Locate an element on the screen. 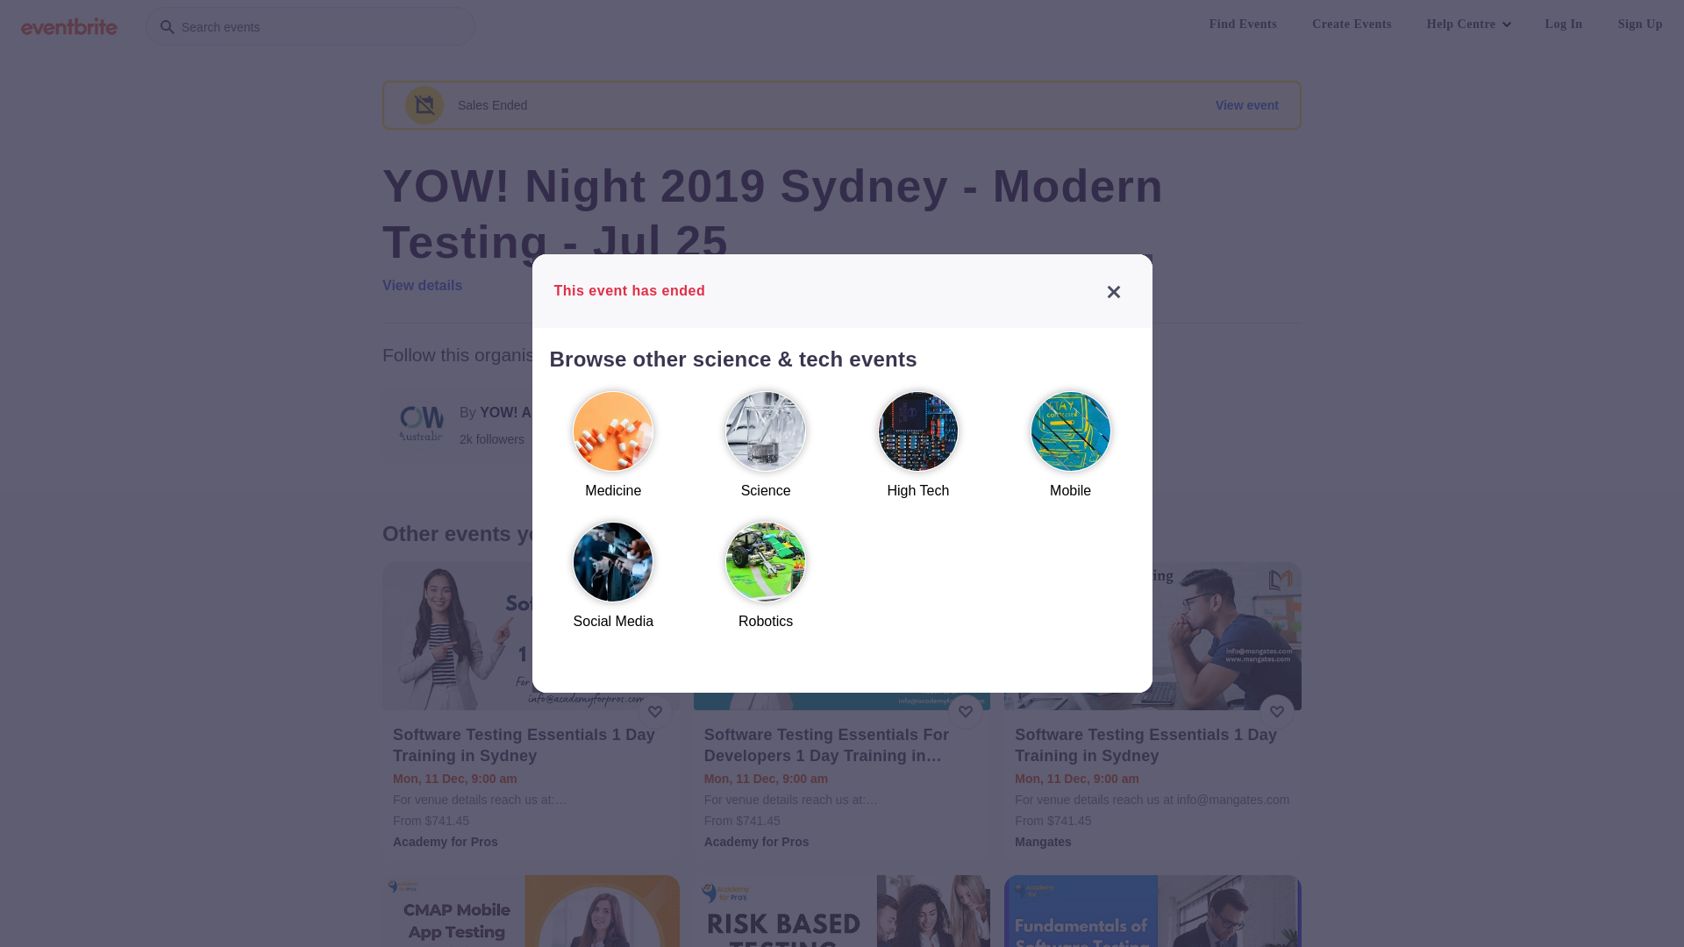 The height and width of the screenshot is (947, 1684). Software Testing Essentials 1 Day Training in Sydney is located at coordinates (533, 745).